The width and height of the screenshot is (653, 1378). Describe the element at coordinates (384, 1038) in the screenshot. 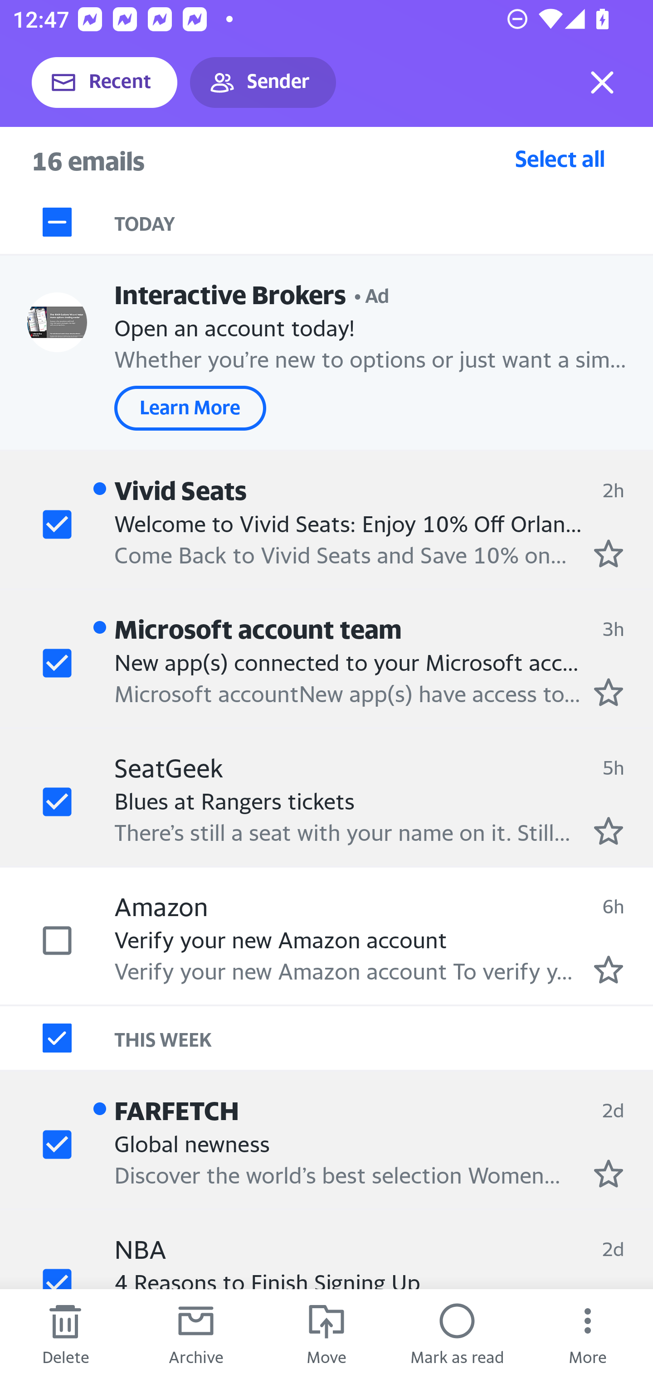

I see `THIS WEEK` at that location.